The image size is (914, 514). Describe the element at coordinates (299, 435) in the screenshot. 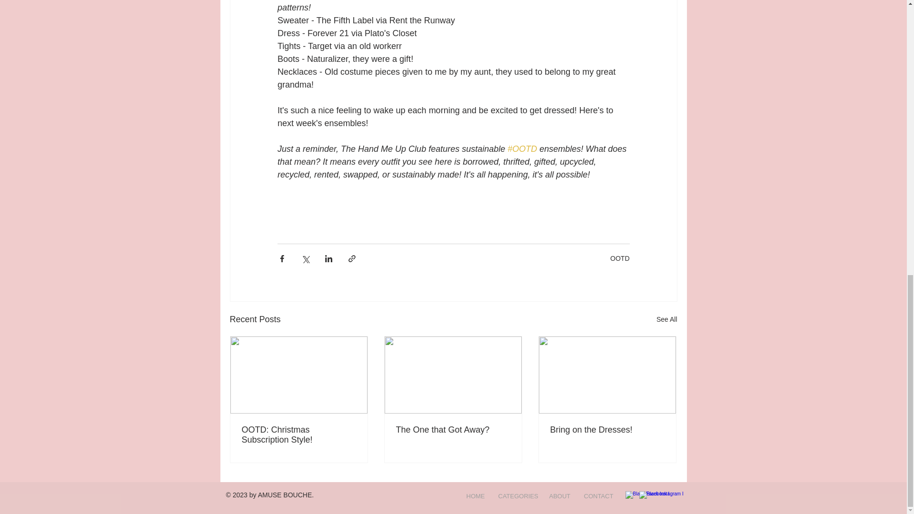

I see `OOTD: Christmas Subscription Style!` at that location.